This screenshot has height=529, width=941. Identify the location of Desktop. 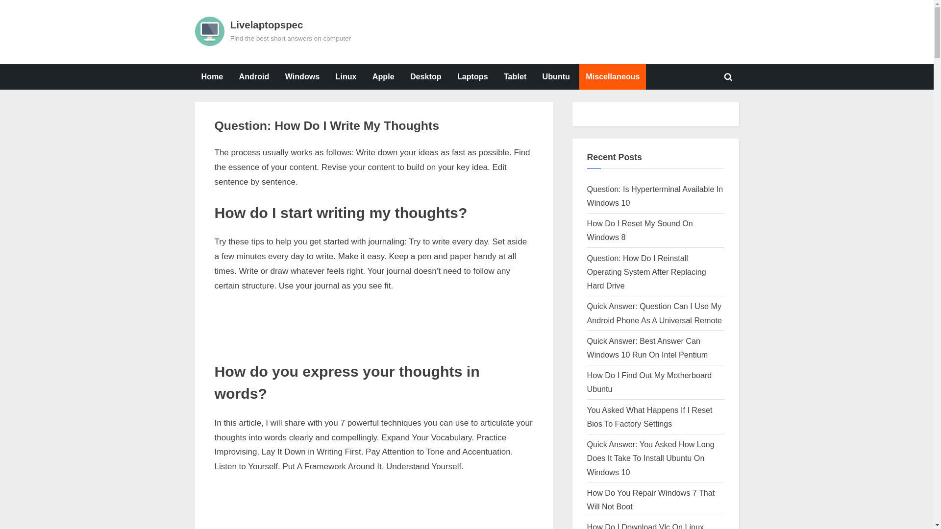
(425, 76).